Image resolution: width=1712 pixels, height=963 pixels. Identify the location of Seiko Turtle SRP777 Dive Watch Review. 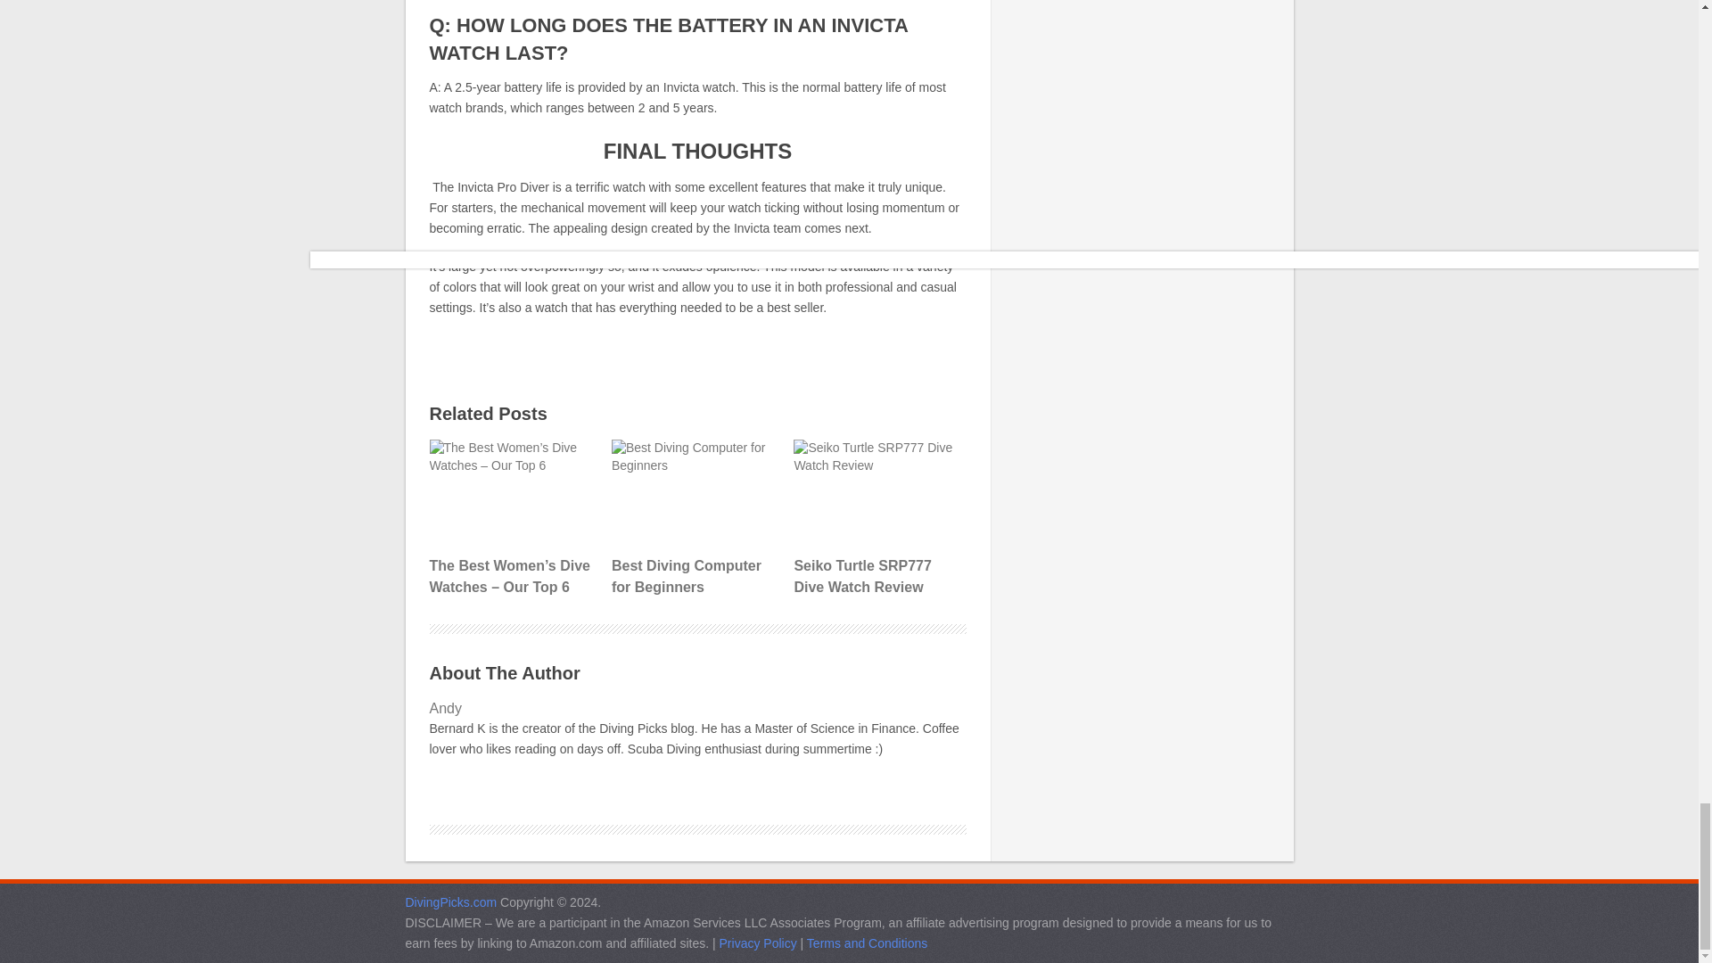
(877, 518).